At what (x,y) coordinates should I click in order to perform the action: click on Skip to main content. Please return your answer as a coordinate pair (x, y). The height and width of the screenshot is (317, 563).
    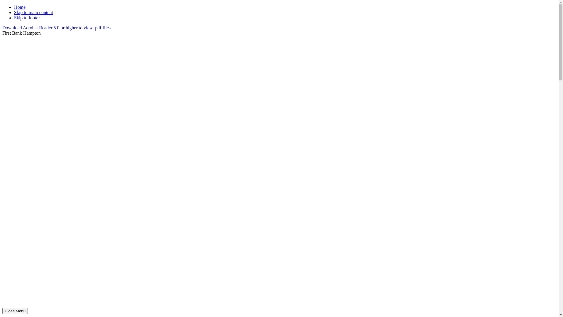
    Looking at the image, I should click on (33, 12).